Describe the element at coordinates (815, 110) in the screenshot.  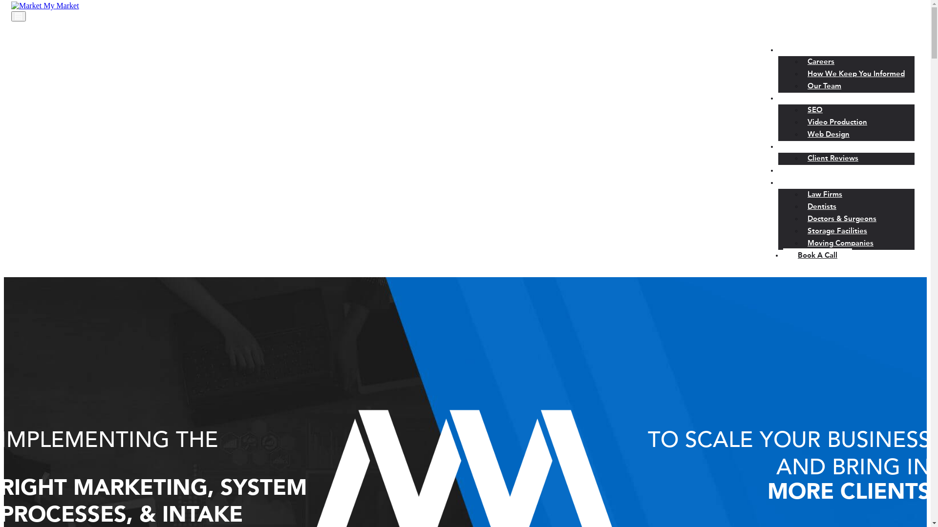
I see `SEO` at that location.